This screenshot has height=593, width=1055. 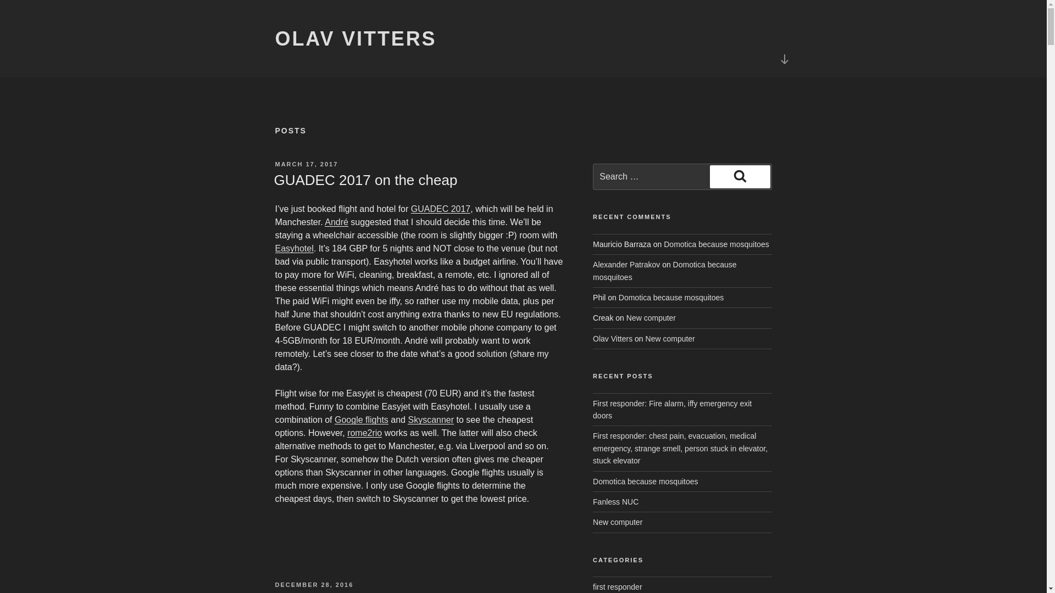 What do you see at coordinates (430, 419) in the screenshot?
I see `Skyscanner` at bounding box center [430, 419].